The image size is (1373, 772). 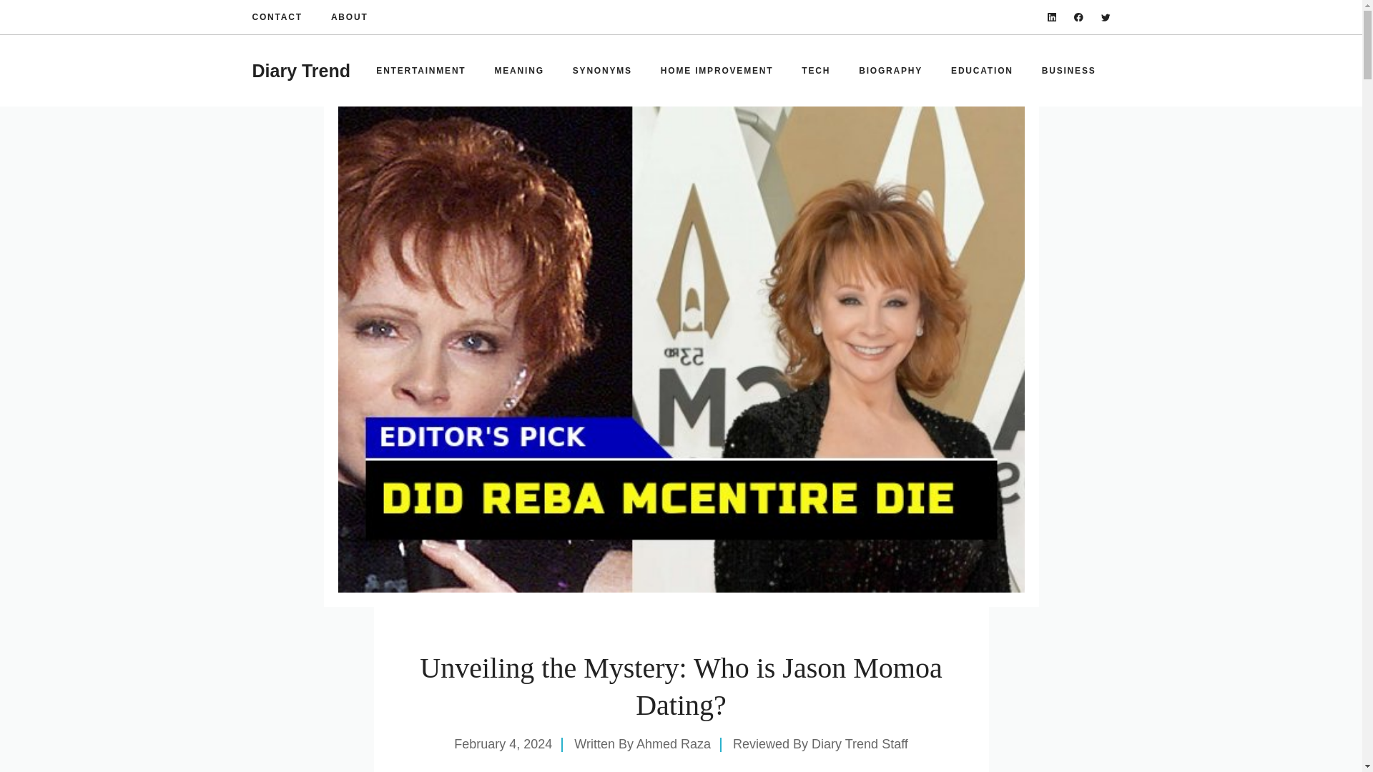 What do you see at coordinates (890, 70) in the screenshot?
I see `BIOGRAPHY` at bounding box center [890, 70].